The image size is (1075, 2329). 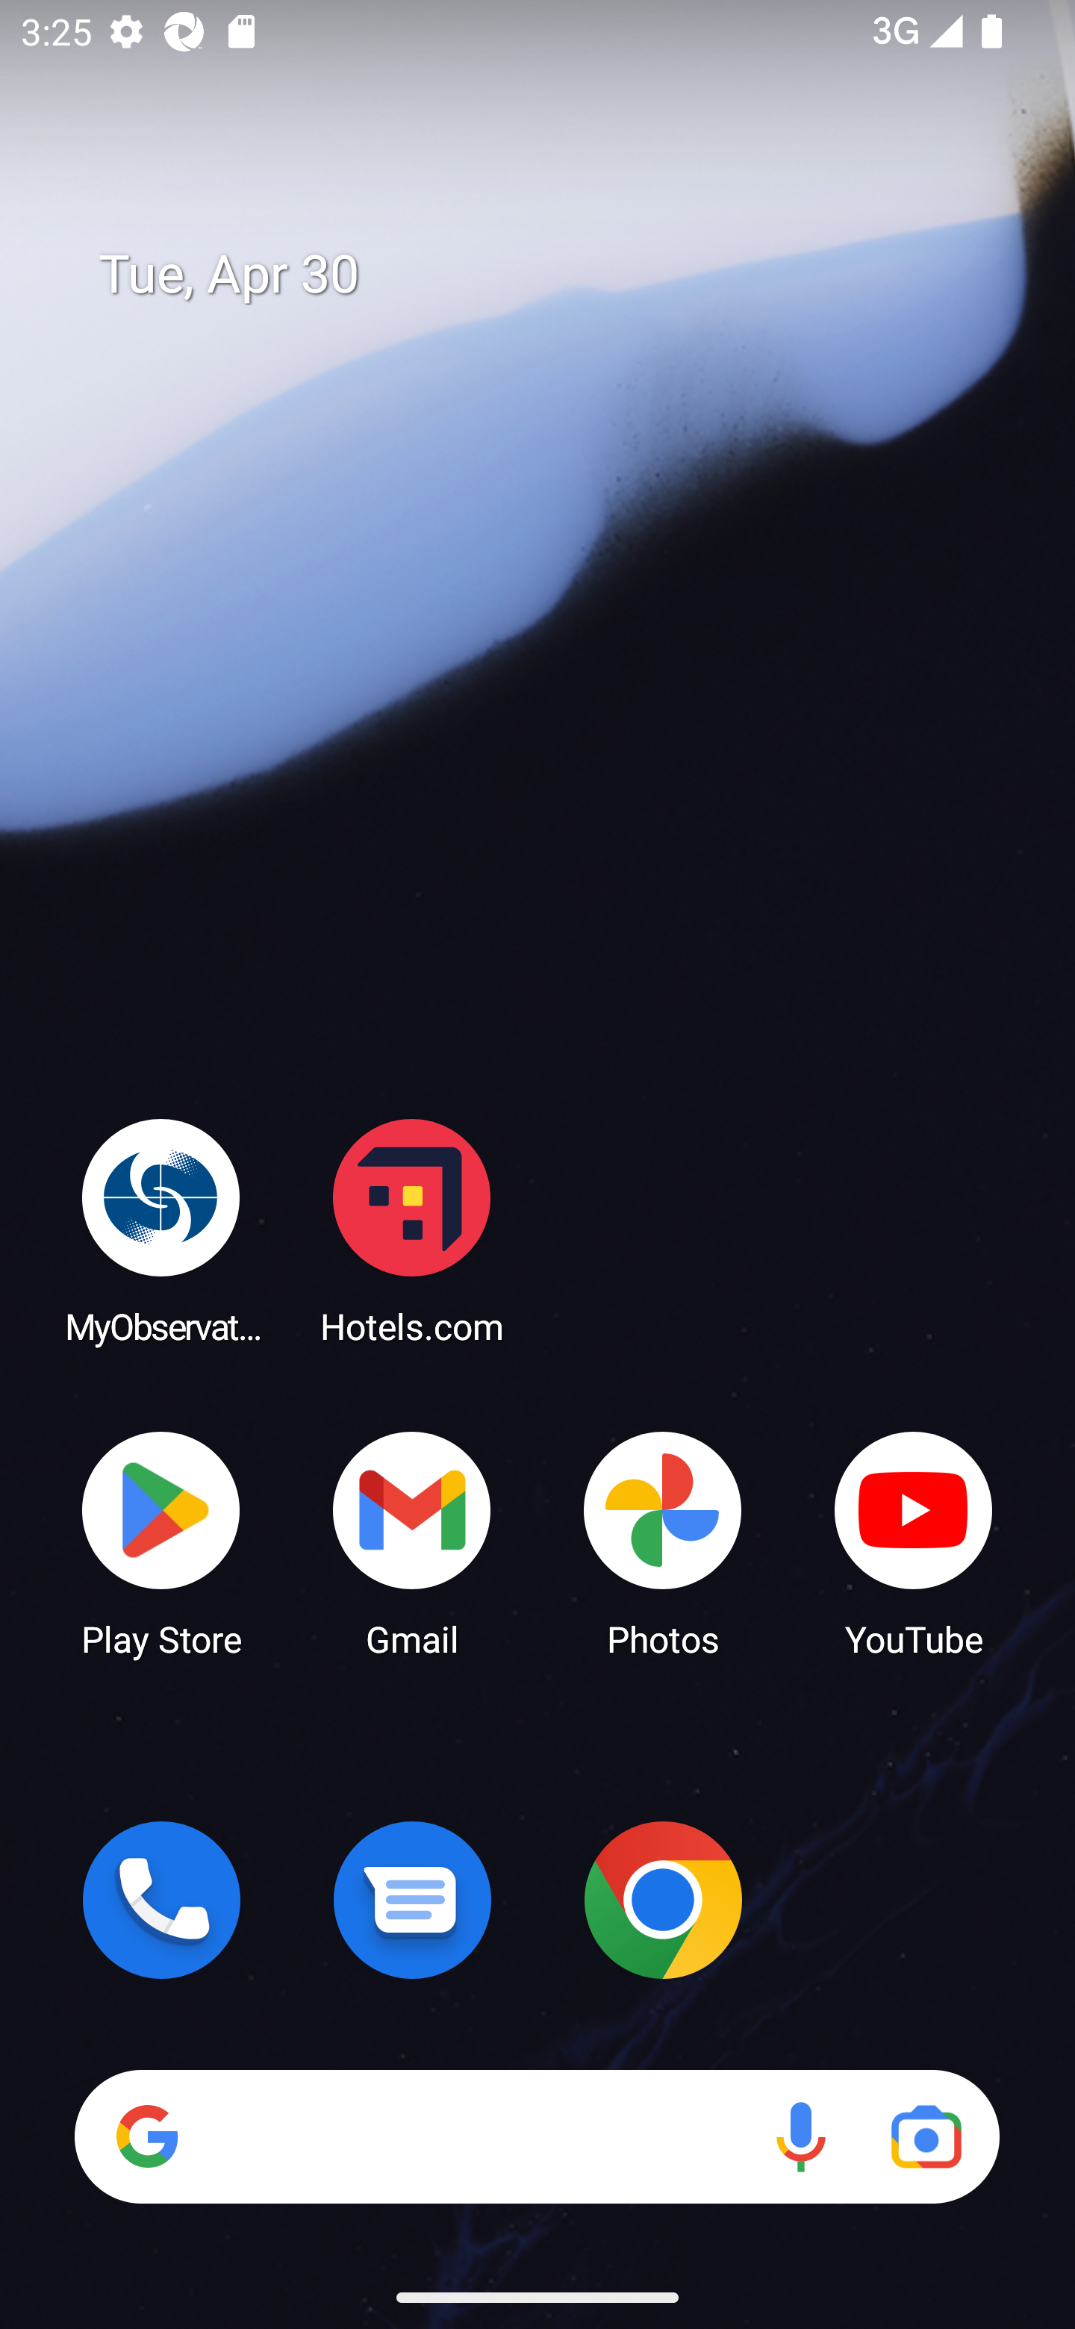 I want to click on Hotels.com, so click(x=412, y=1230).